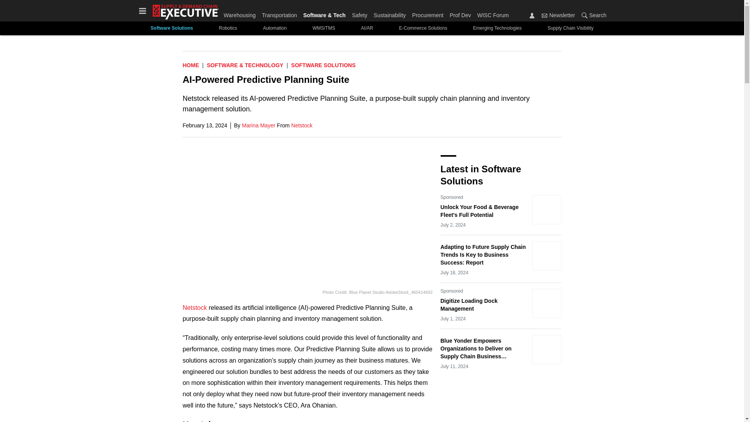 Image resolution: width=750 pixels, height=422 pixels. What do you see at coordinates (423, 28) in the screenshot?
I see `E-Commerce Solutions` at bounding box center [423, 28].